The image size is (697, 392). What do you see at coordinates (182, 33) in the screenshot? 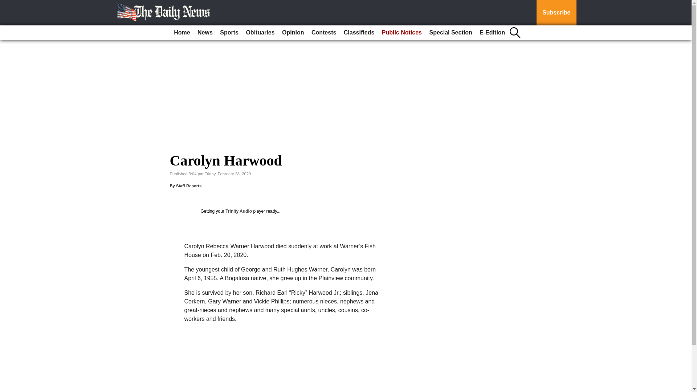
I see `Home` at bounding box center [182, 33].